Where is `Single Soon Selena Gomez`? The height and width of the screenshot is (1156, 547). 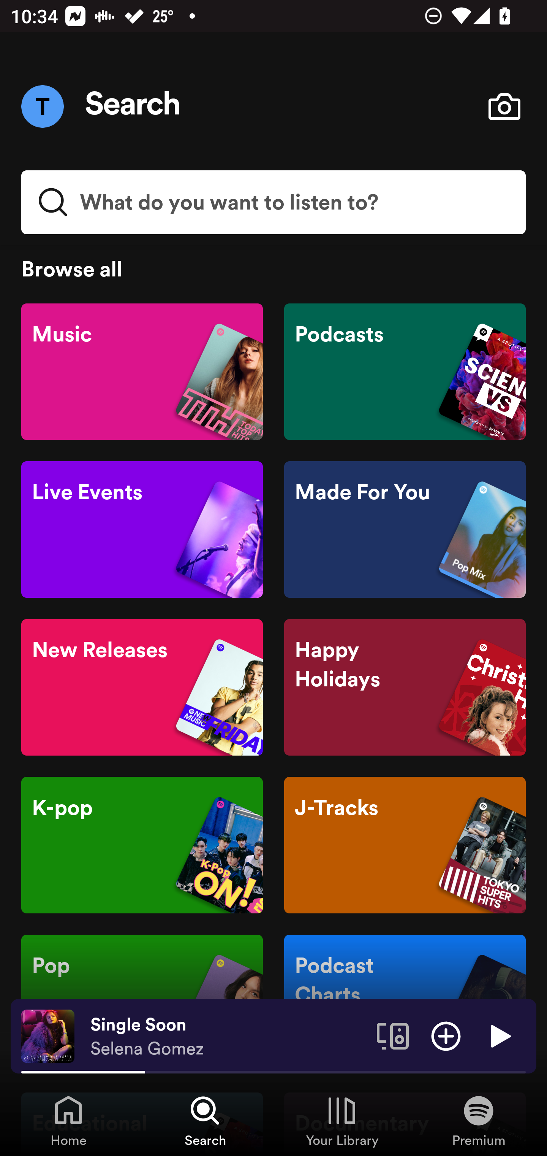 Single Soon Selena Gomez is located at coordinates (228, 1036).